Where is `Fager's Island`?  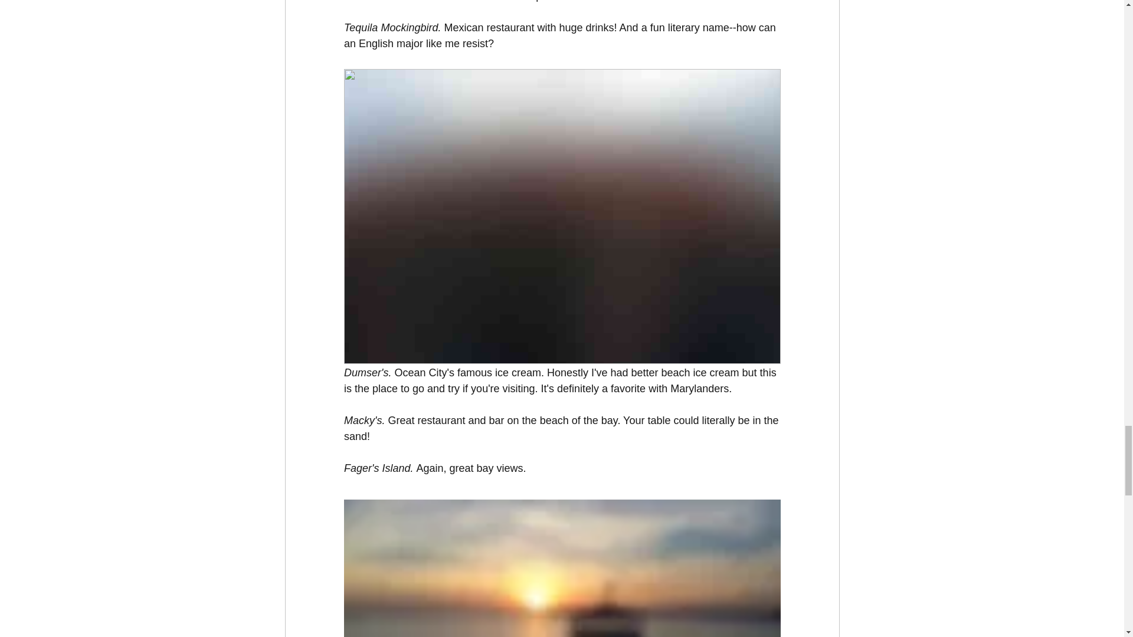 Fager's Island is located at coordinates (376, 468).